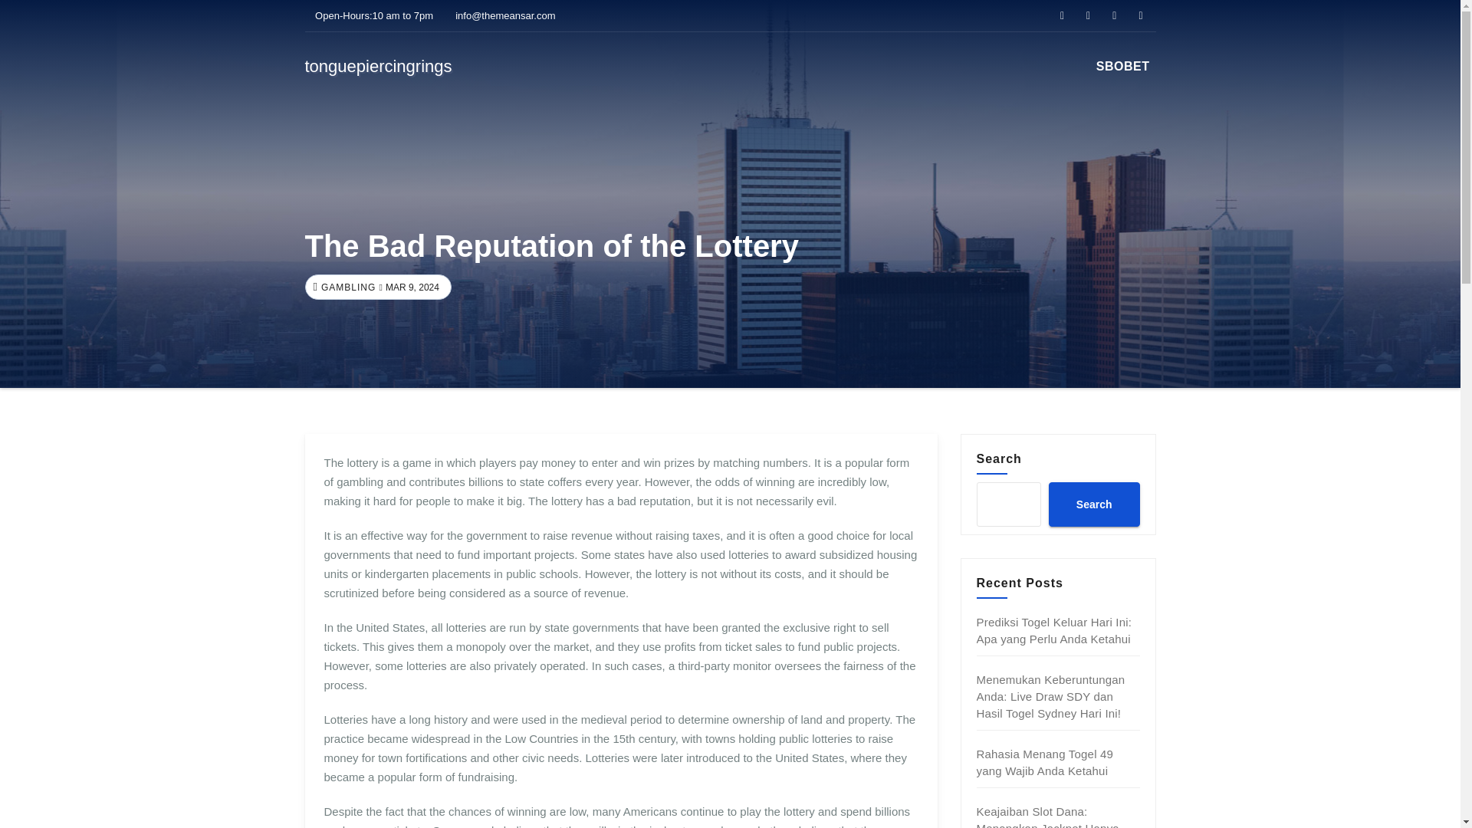 The height and width of the screenshot is (828, 1472). What do you see at coordinates (1046, 762) in the screenshot?
I see `Rahasia Menang Togel 49 yang Wajib Anda Ketahui` at bounding box center [1046, 762].